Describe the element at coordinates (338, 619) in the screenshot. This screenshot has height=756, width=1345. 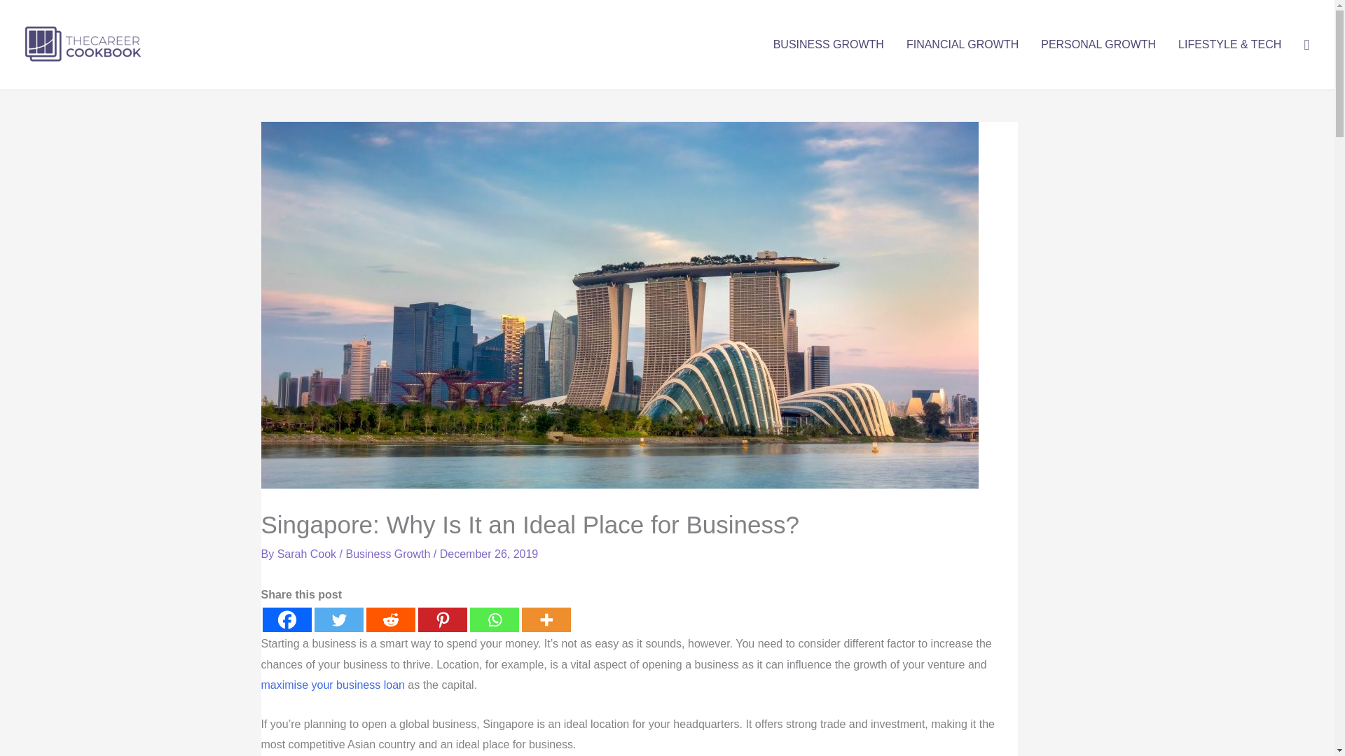
I see `Twitter` at that location.